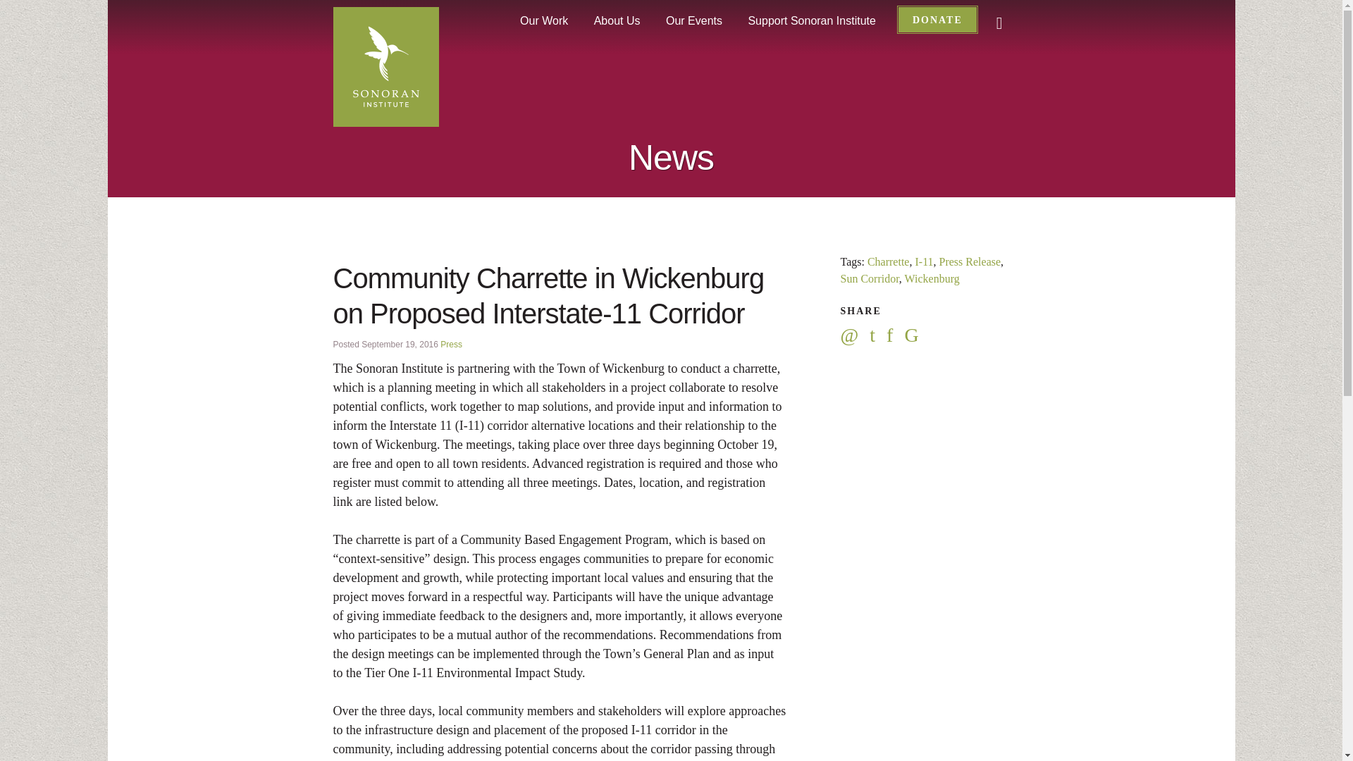 This screenshot has height=761, width=1353. I want to click on Share via Email, so click(855, 338).